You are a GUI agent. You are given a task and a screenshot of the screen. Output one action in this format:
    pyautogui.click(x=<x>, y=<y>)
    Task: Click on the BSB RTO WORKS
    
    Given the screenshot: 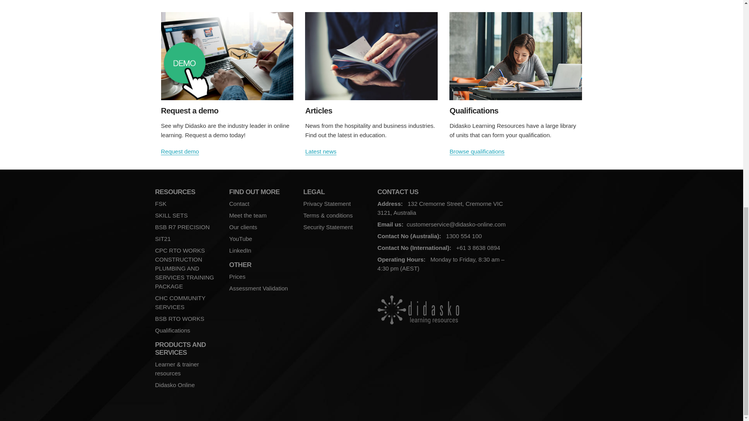 What is the action you would take?
    pyautogui.click(x=179, y=318)
    